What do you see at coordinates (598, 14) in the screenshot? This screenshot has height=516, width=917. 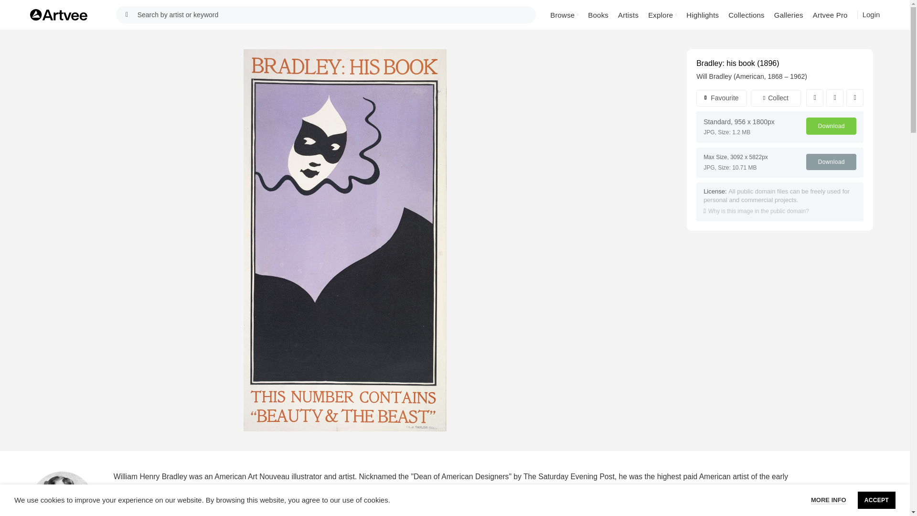 I see `Books` at bounding box center [598, 14].